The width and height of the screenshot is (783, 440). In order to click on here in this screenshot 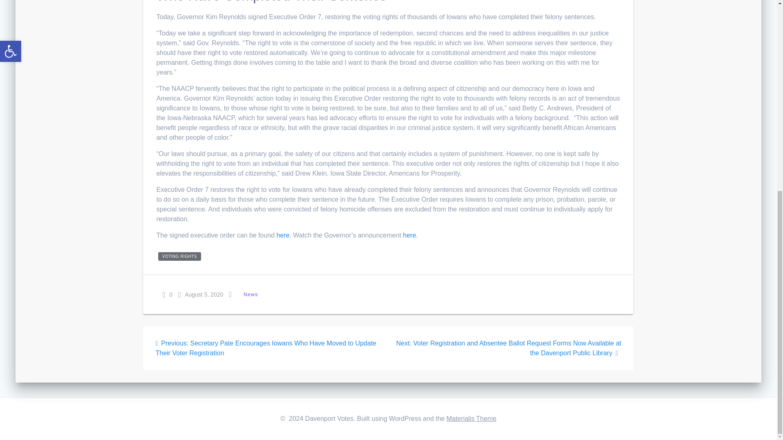, I will do `click(283, 235)`.